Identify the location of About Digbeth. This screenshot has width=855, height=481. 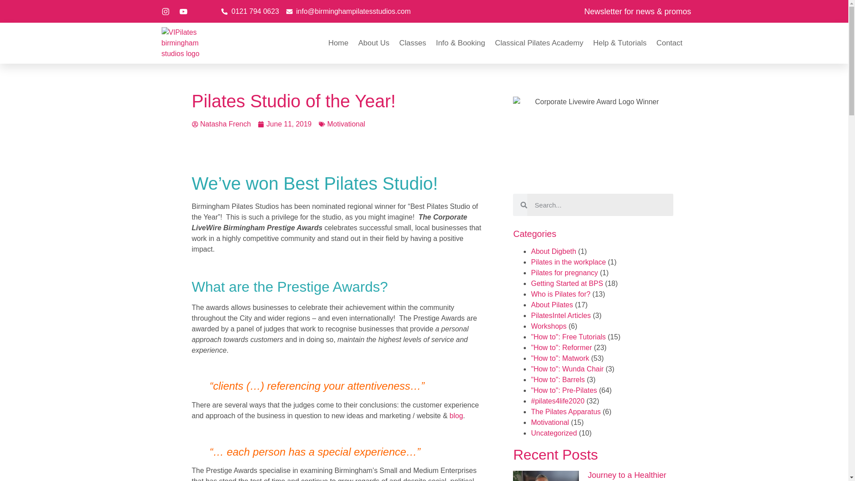
(553, 251).